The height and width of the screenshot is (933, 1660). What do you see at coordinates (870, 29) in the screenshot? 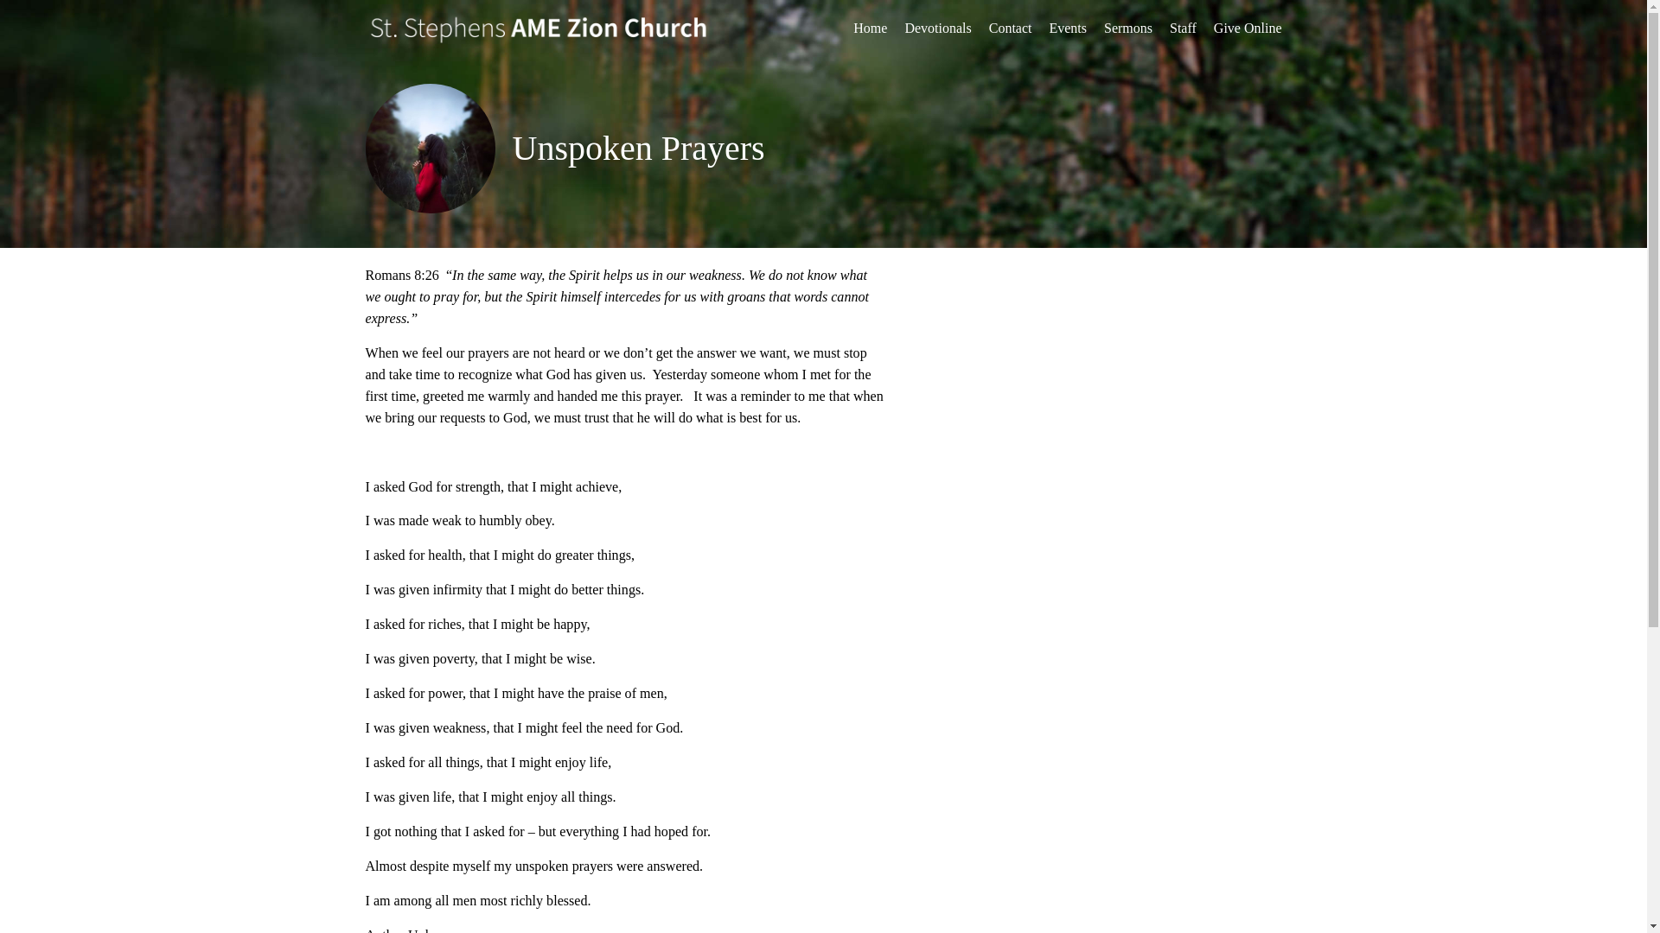
I see `Home` at bounding box center [870, 29].